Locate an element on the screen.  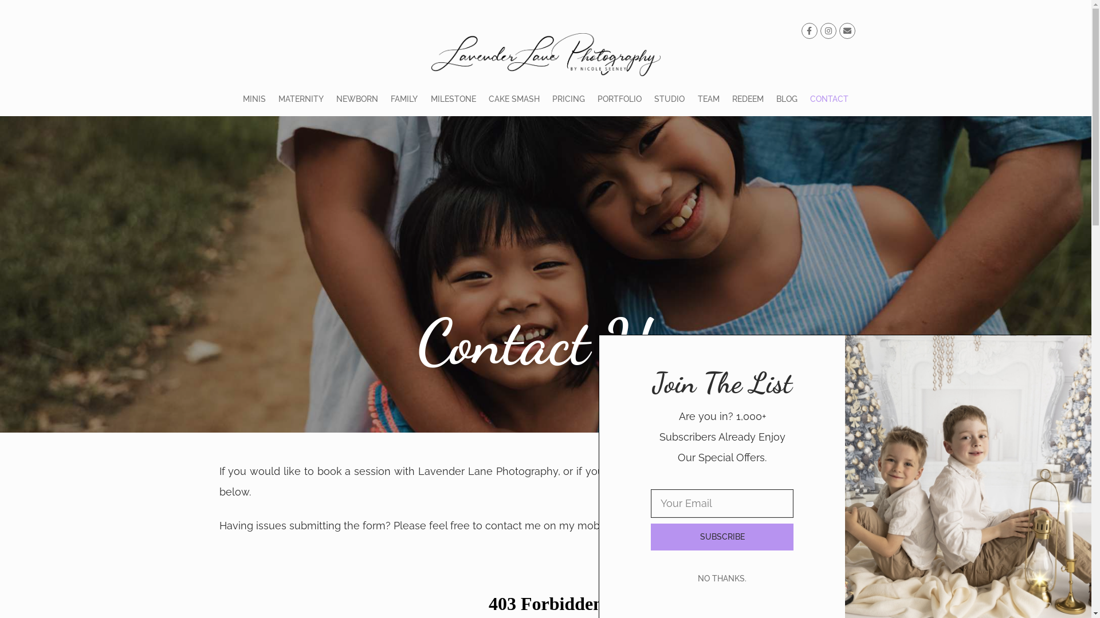
CONTACT is located at coordinates (830, 99).